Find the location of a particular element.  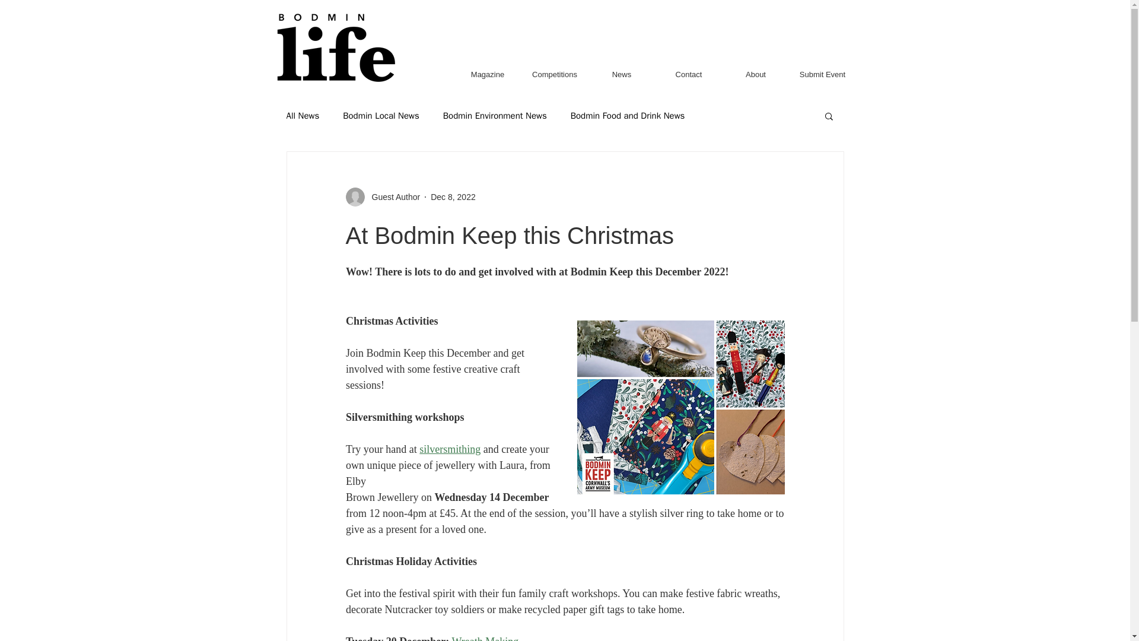

Guest Author is located at coordinates (382, 197).